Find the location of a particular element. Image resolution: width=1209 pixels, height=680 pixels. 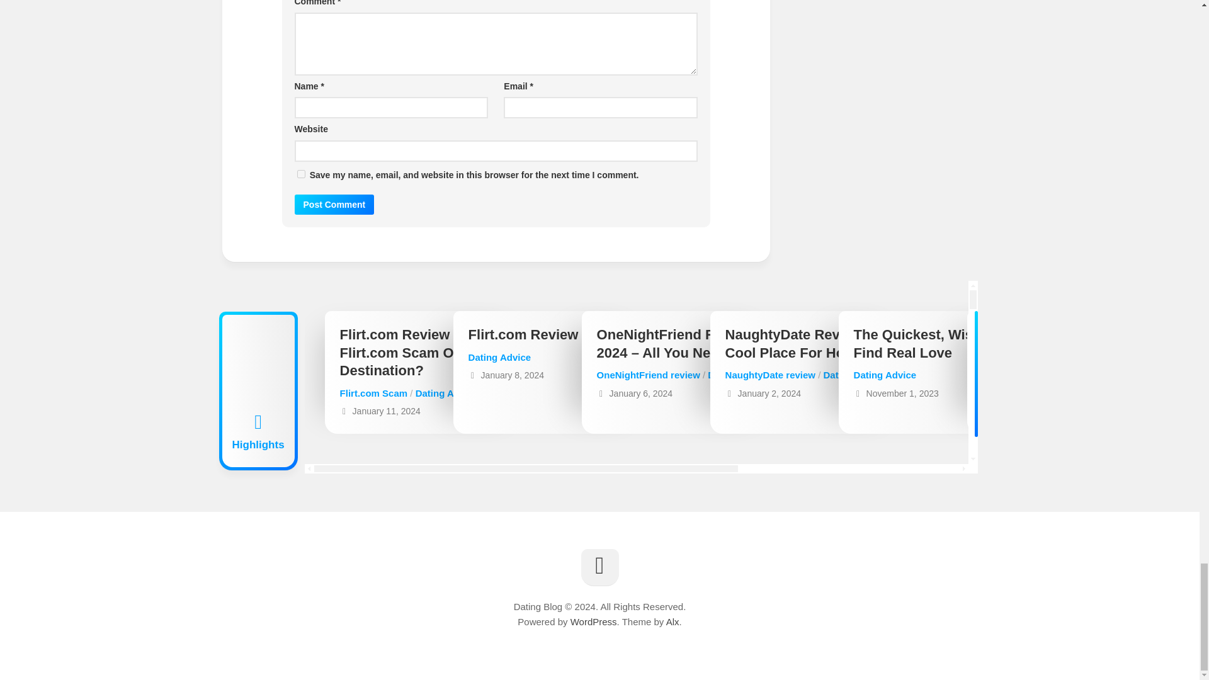

Post Comment is located at coordinates (335, 204).